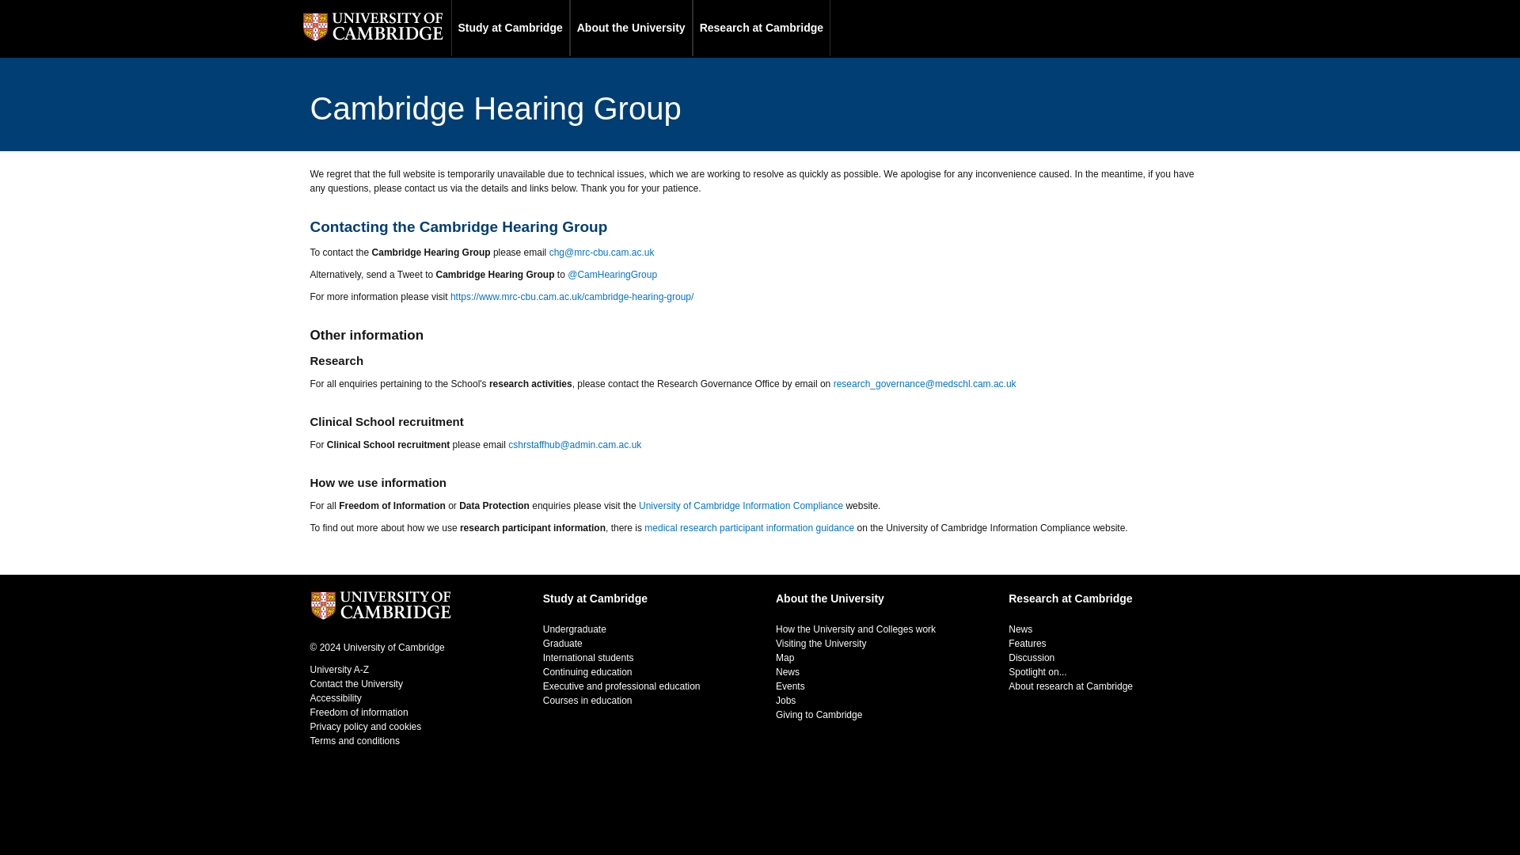 The image size is (1520, 855). What do you see at coordinates (790, 686) in the screenshot?
I see `Events` at bounding box center [790, 686].